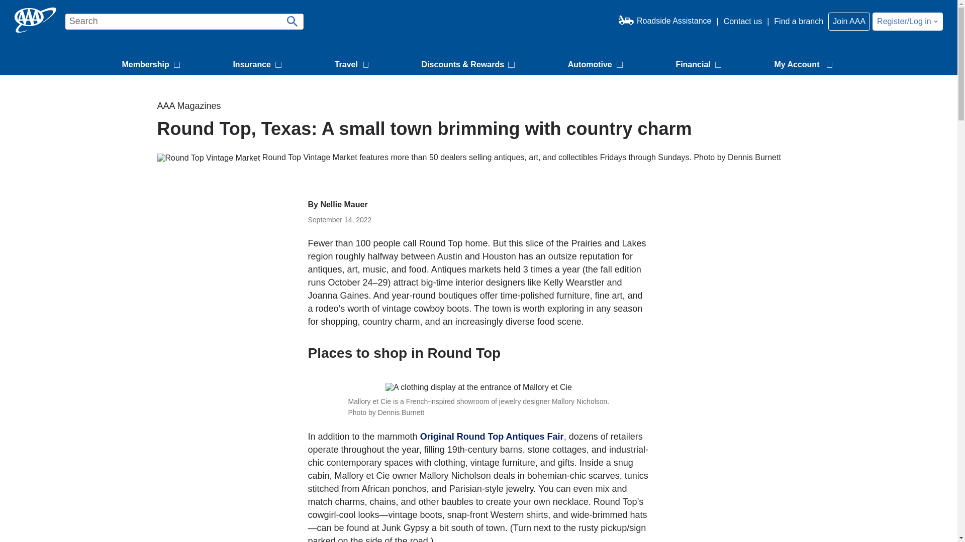  I want to click on Automobile Club logo, so click(35, 20).